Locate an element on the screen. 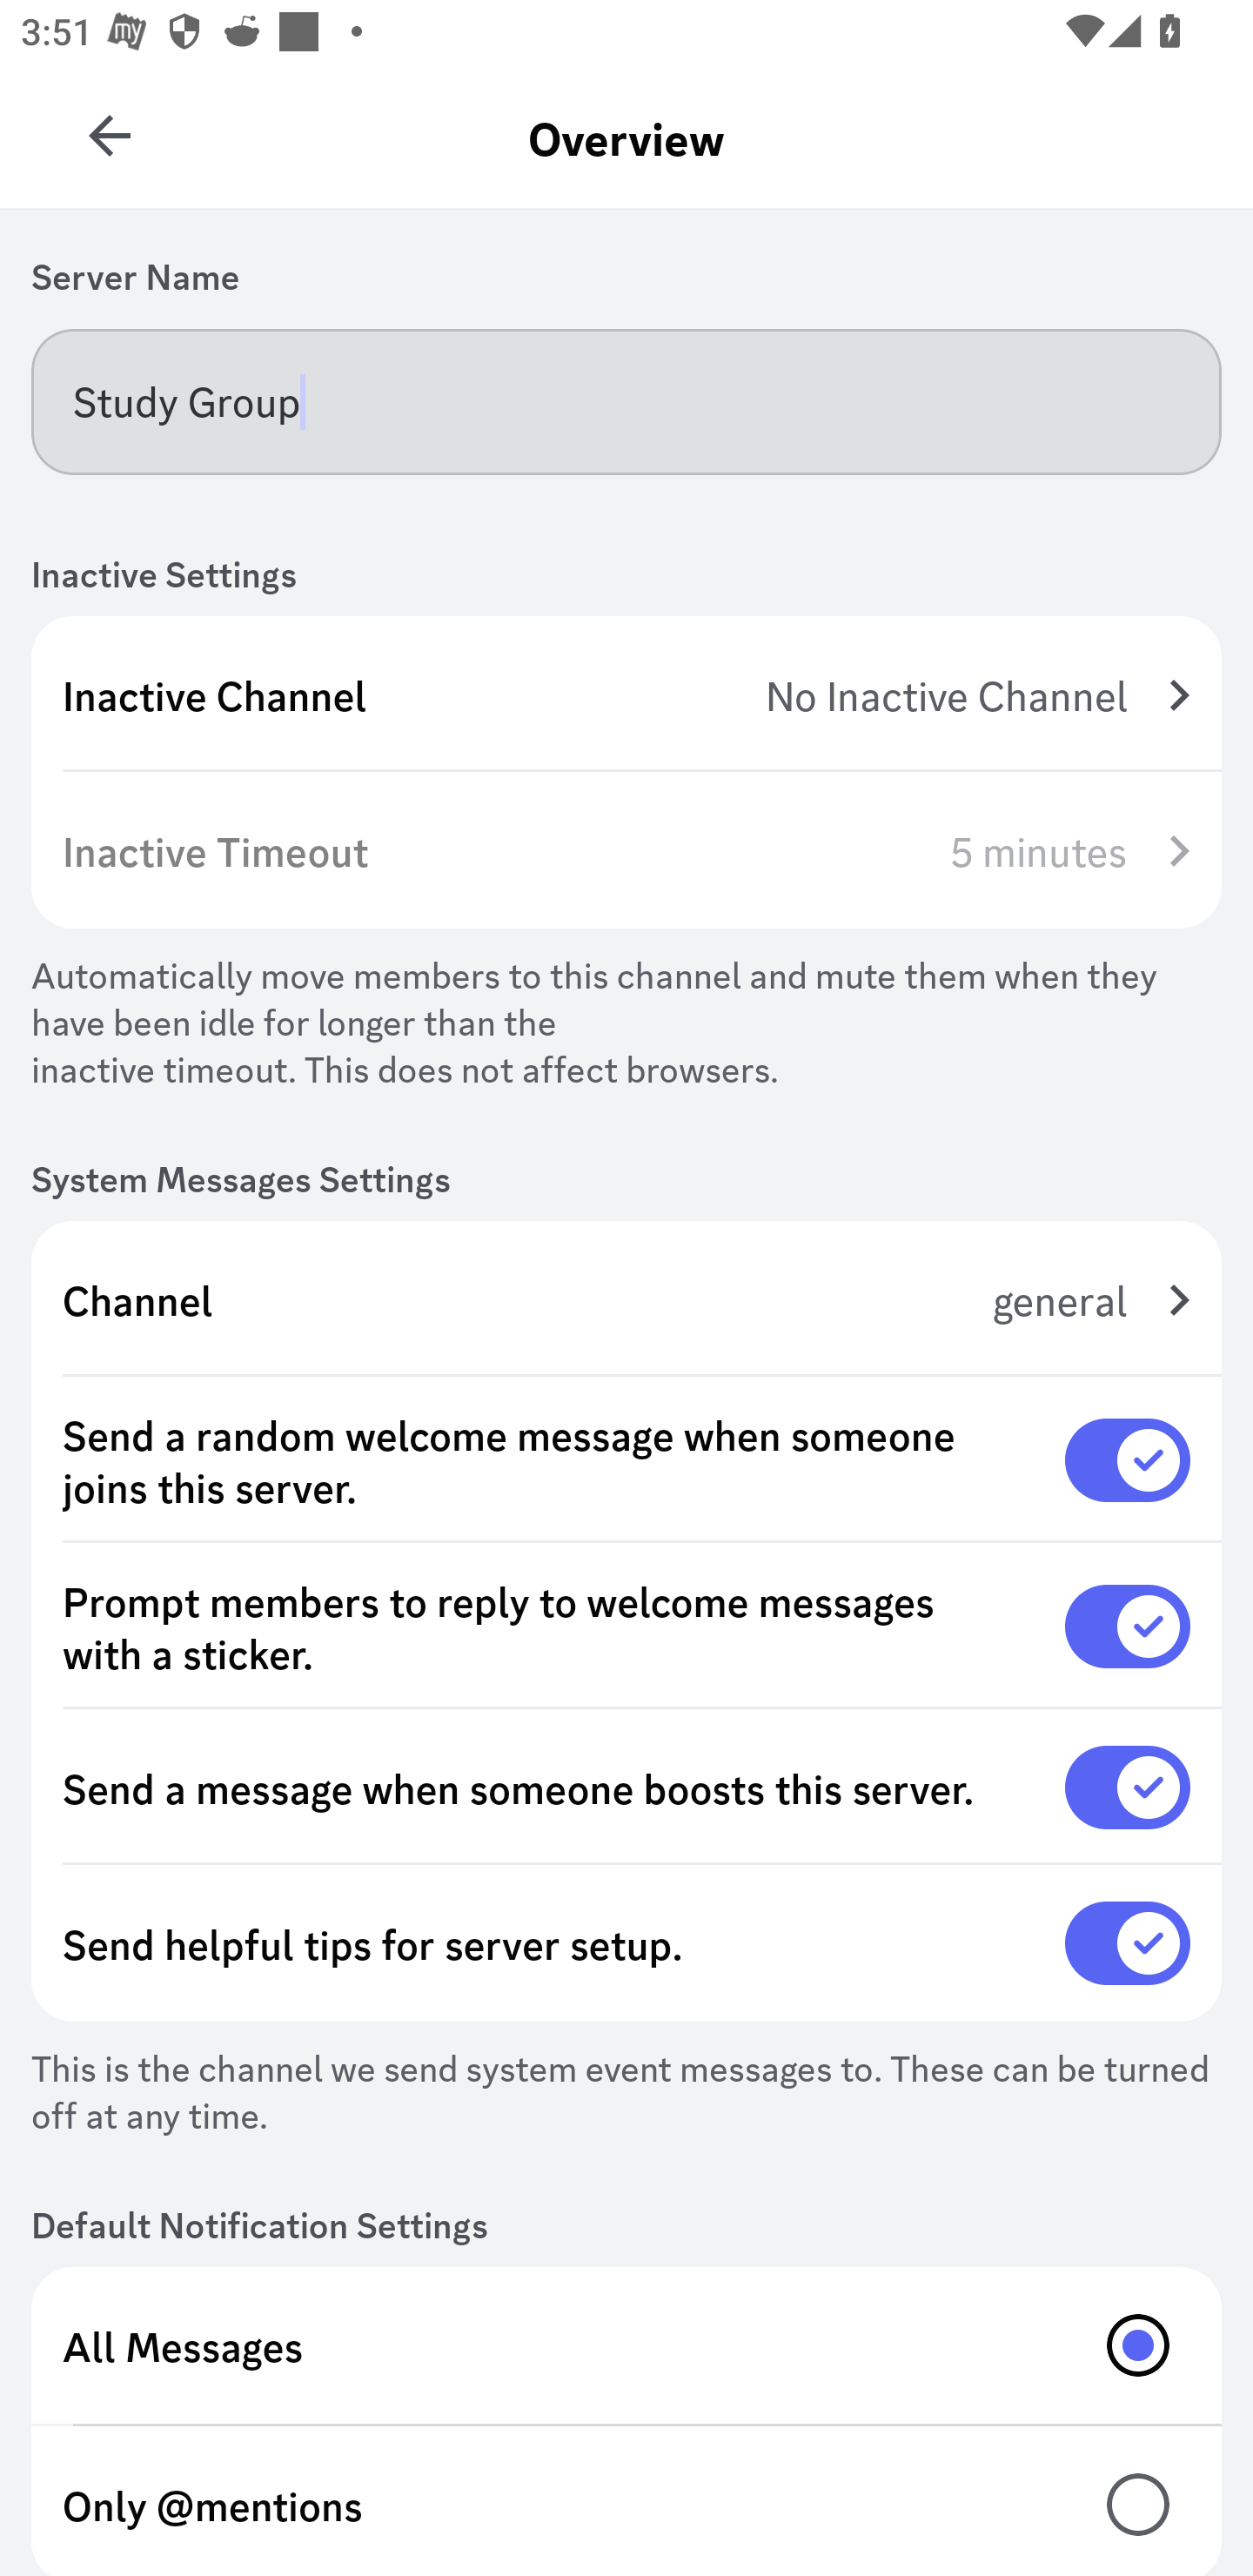 Image resolution: width=1253 pixels, height=2576 pixels. Only @mentions is located at coordinates (626, 2501).